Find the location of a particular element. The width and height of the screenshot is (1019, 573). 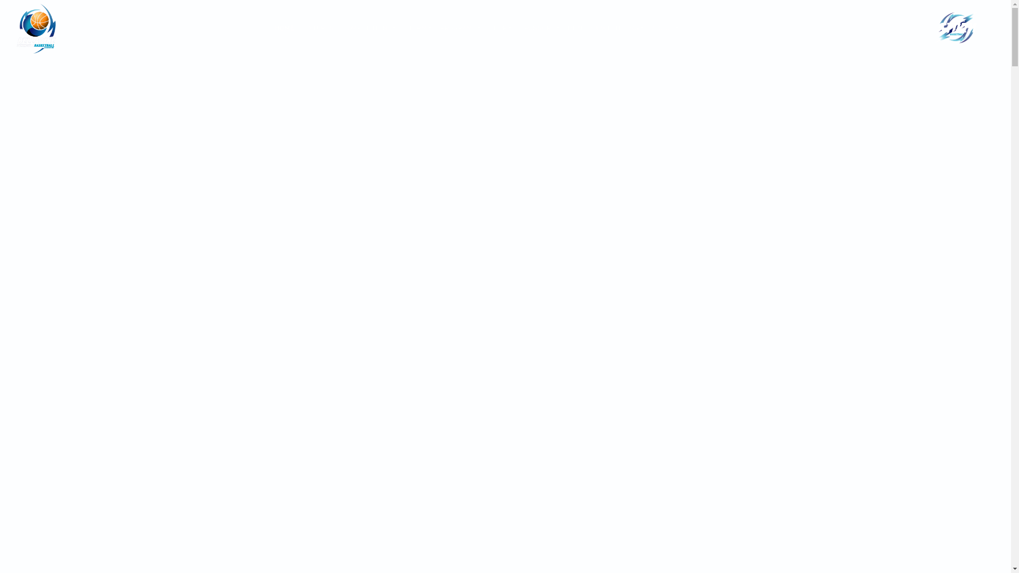

SPONSORS is located at coordinates (540, 29).